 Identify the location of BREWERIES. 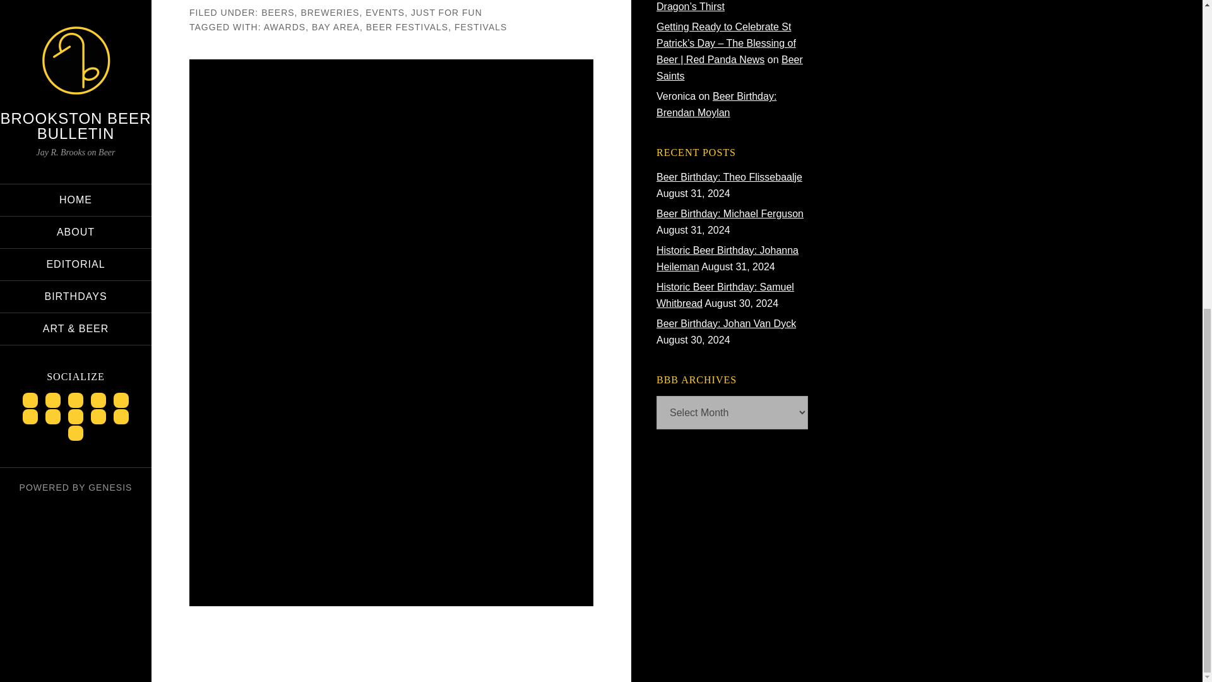
(330, 13).